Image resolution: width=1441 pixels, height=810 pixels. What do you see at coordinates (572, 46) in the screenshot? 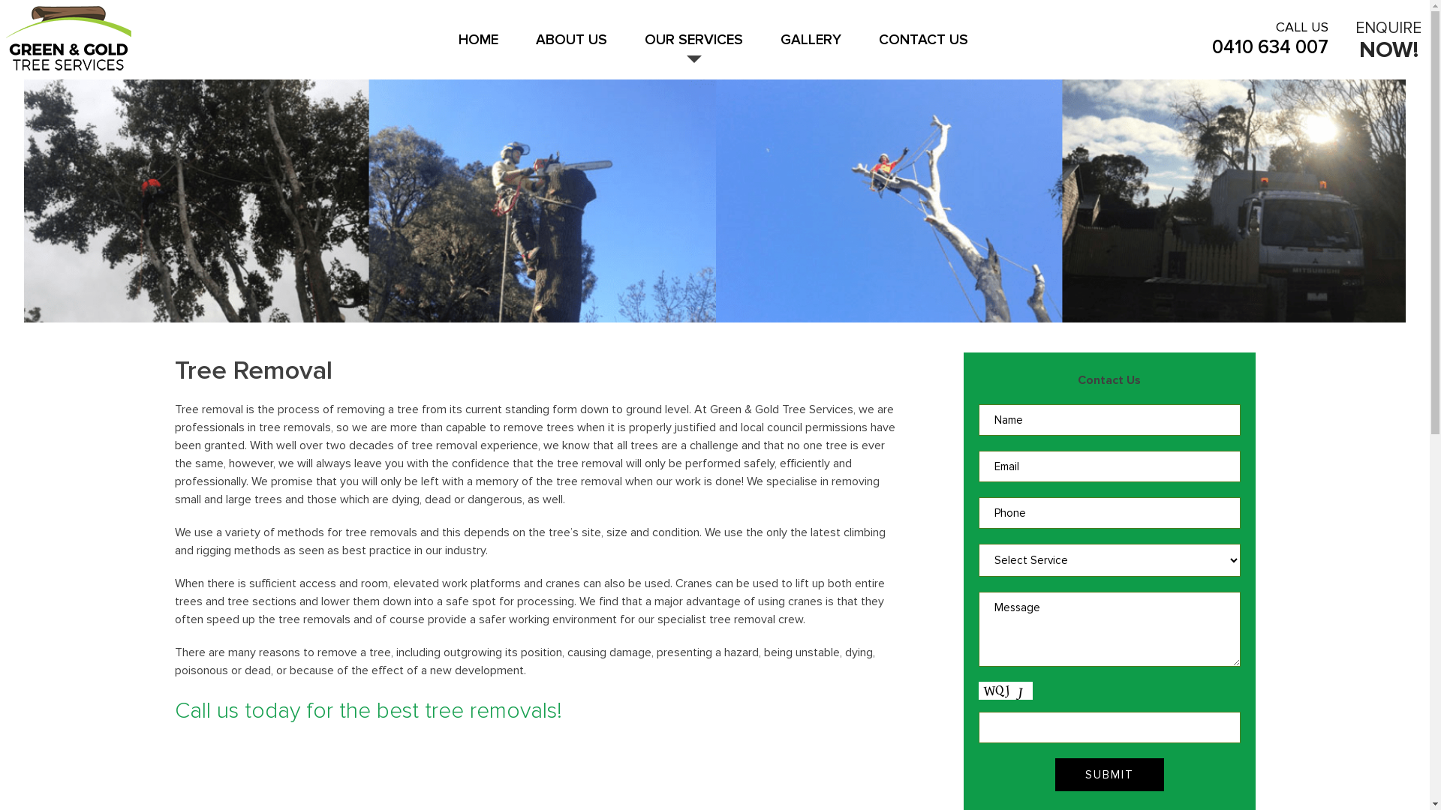
I see `ABOUT US` at bounding box center [572, 46].